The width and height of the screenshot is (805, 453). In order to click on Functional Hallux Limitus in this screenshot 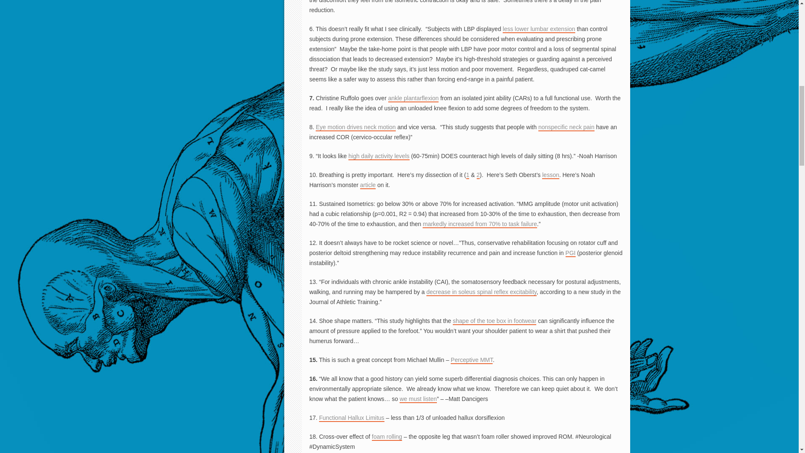, I will do `click(351, 418)`.